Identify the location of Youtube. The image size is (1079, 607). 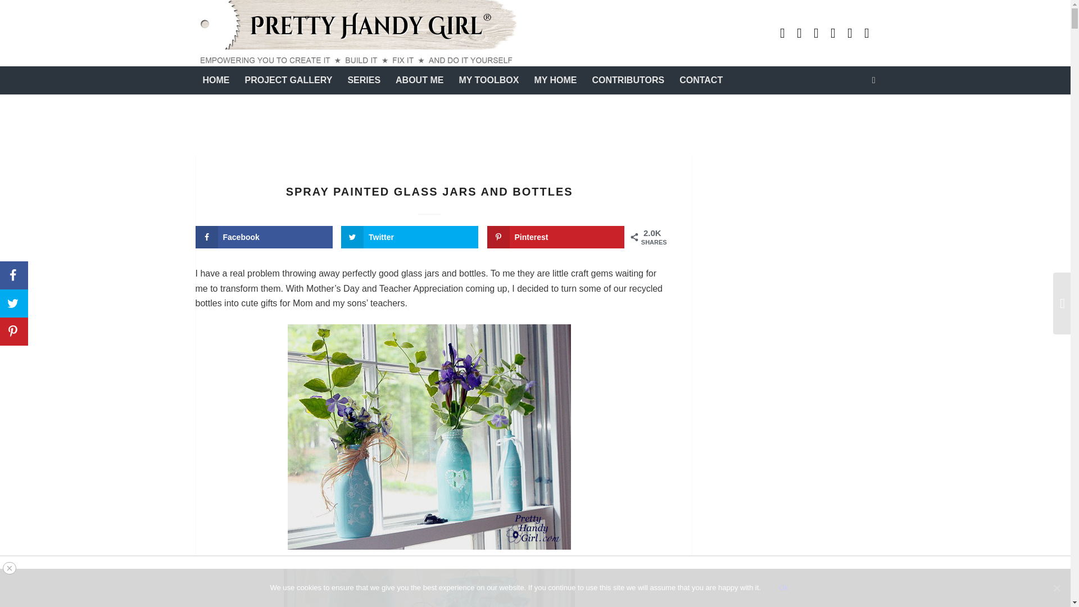
(782, 33).